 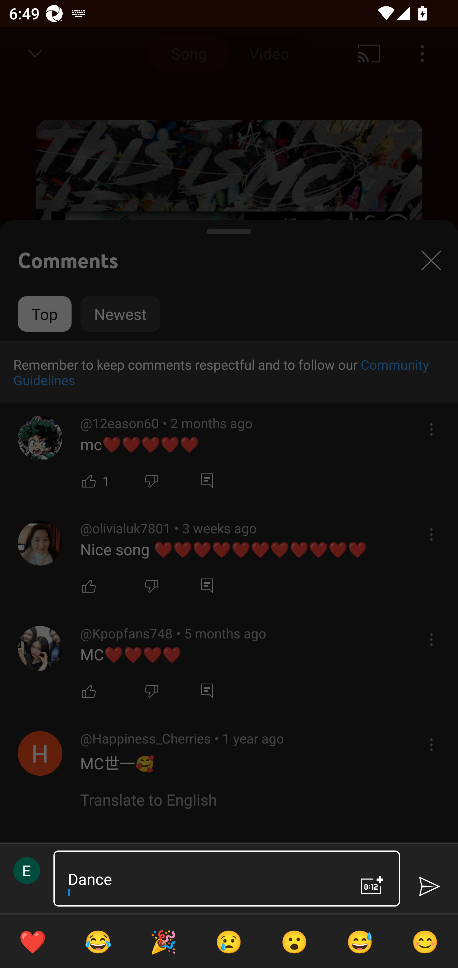 What do you see at coordinates (32, 941) in the screenshot?
I see `❤` at bounding box center [32, 941].